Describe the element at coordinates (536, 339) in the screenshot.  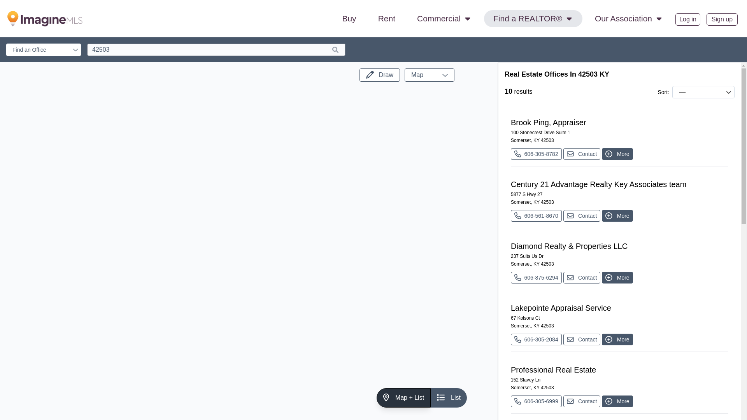
I see `606-305-2084` at that location.